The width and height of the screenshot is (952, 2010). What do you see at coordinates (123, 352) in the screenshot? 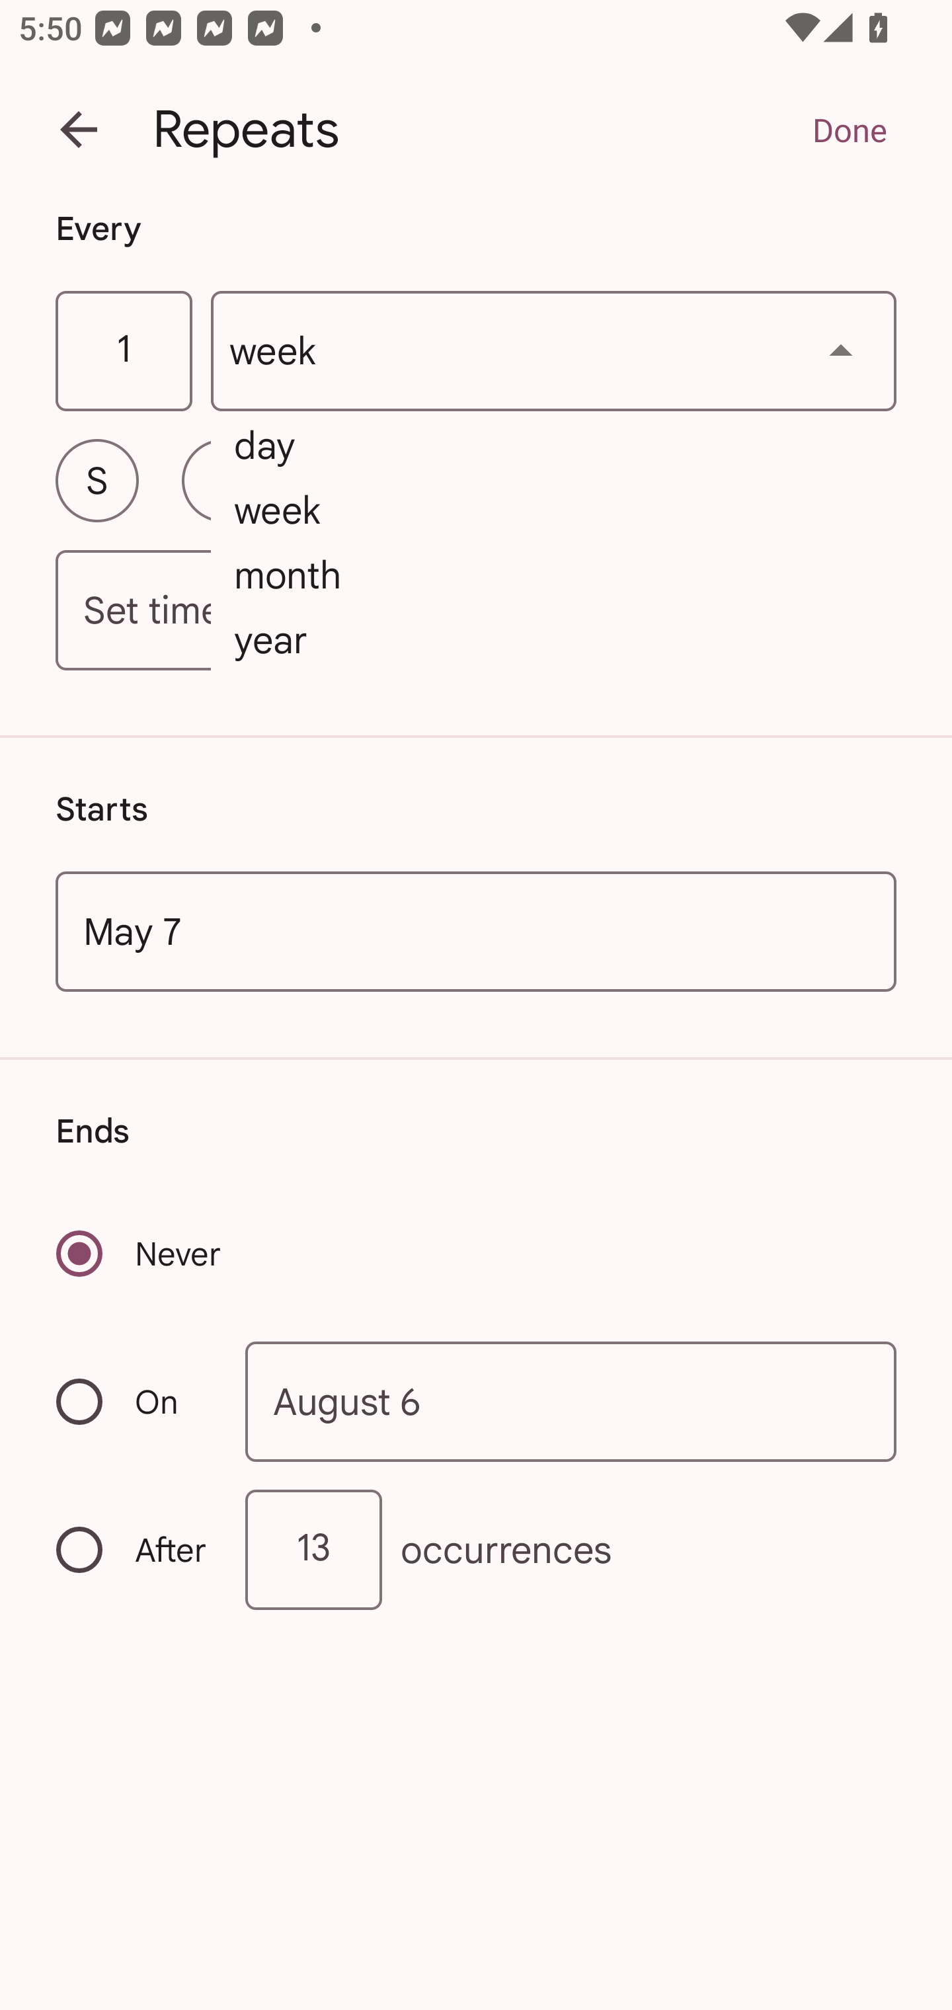
I see `1` at bounding box center [123, 352].